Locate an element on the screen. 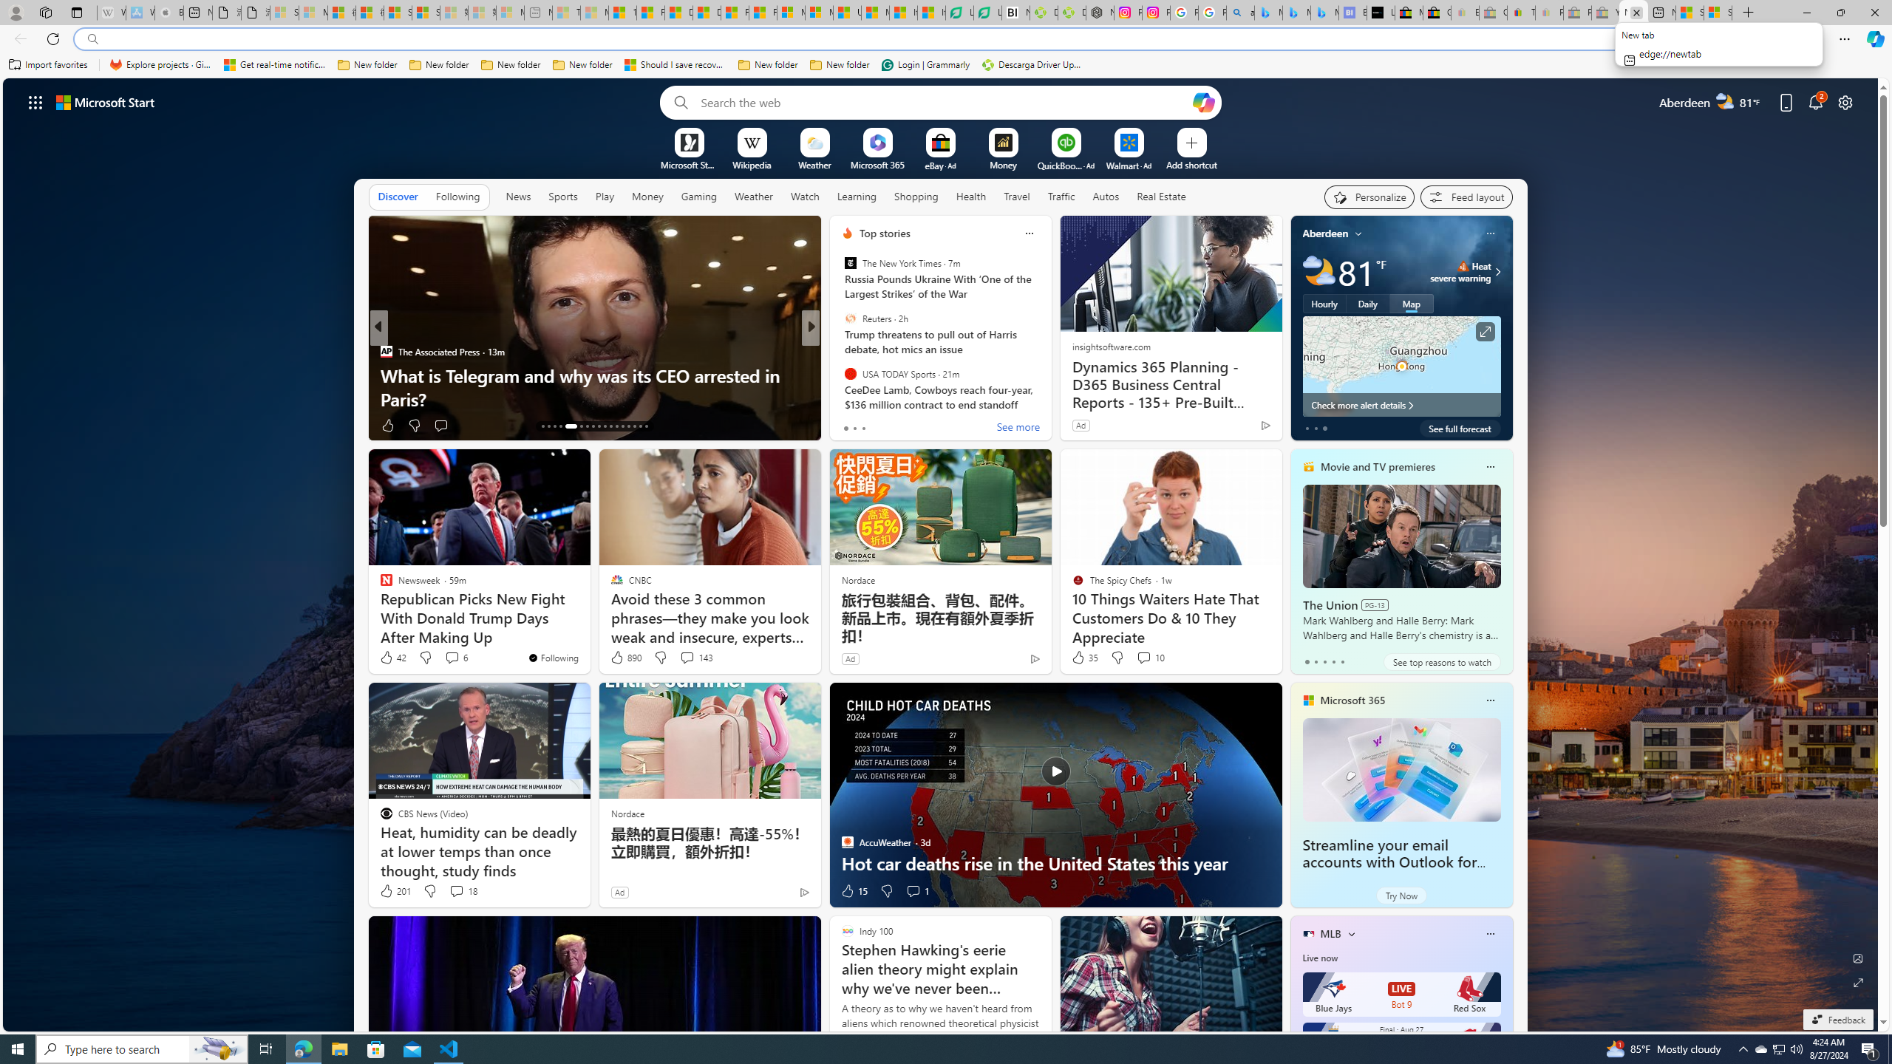 Image resolution: width=1892 pixels, height=1064 pixels. USA TODAY Sports is located at coordinates (850, 373).